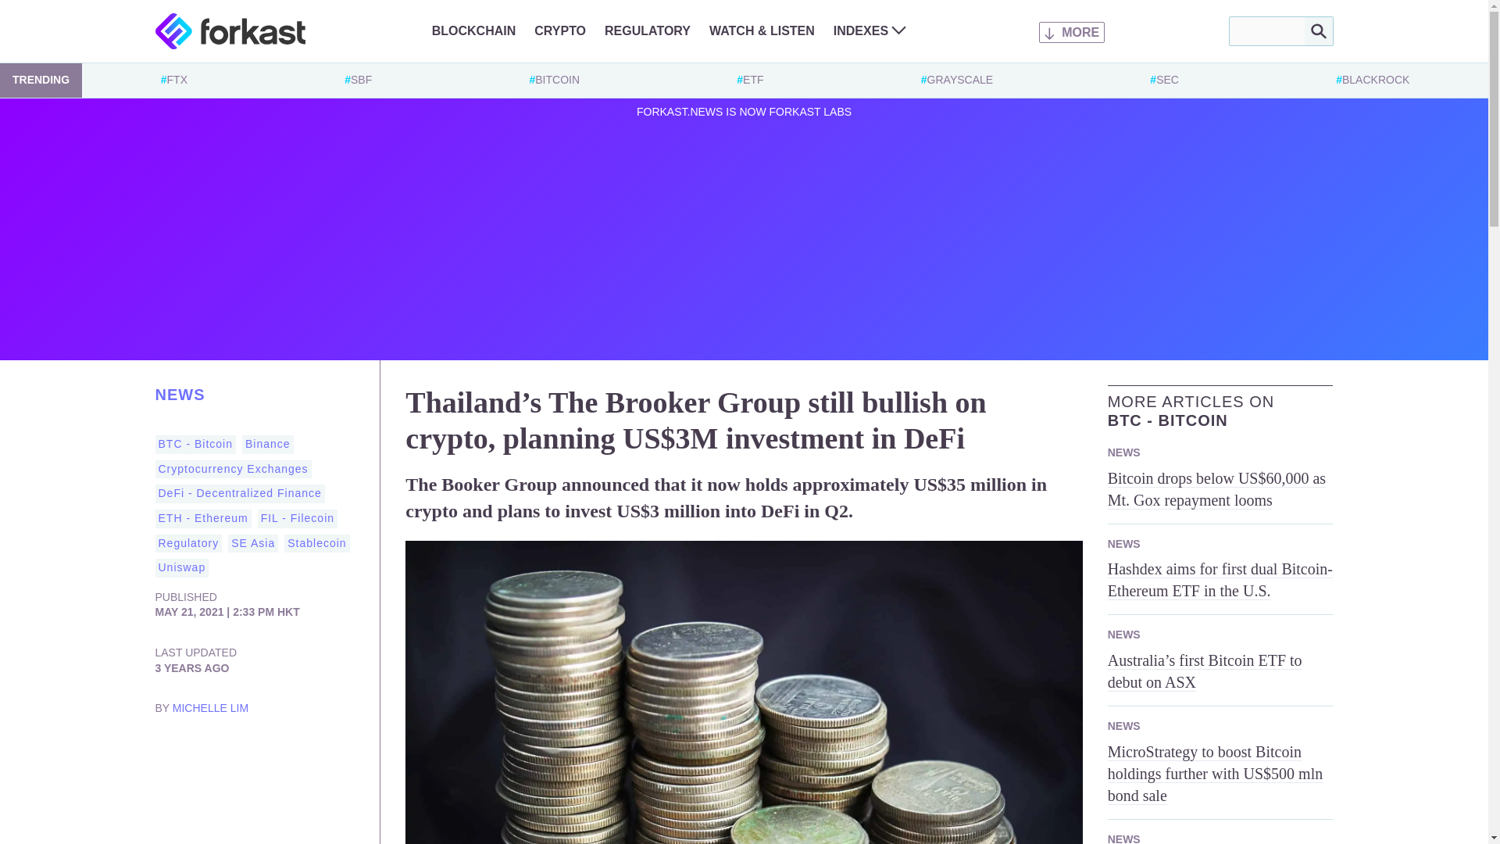 The image size is (1500, 844). What do you see at coordinates (167, 753) in the screenshot?
I see `Share on twitter` at bounding box center [167, 753].